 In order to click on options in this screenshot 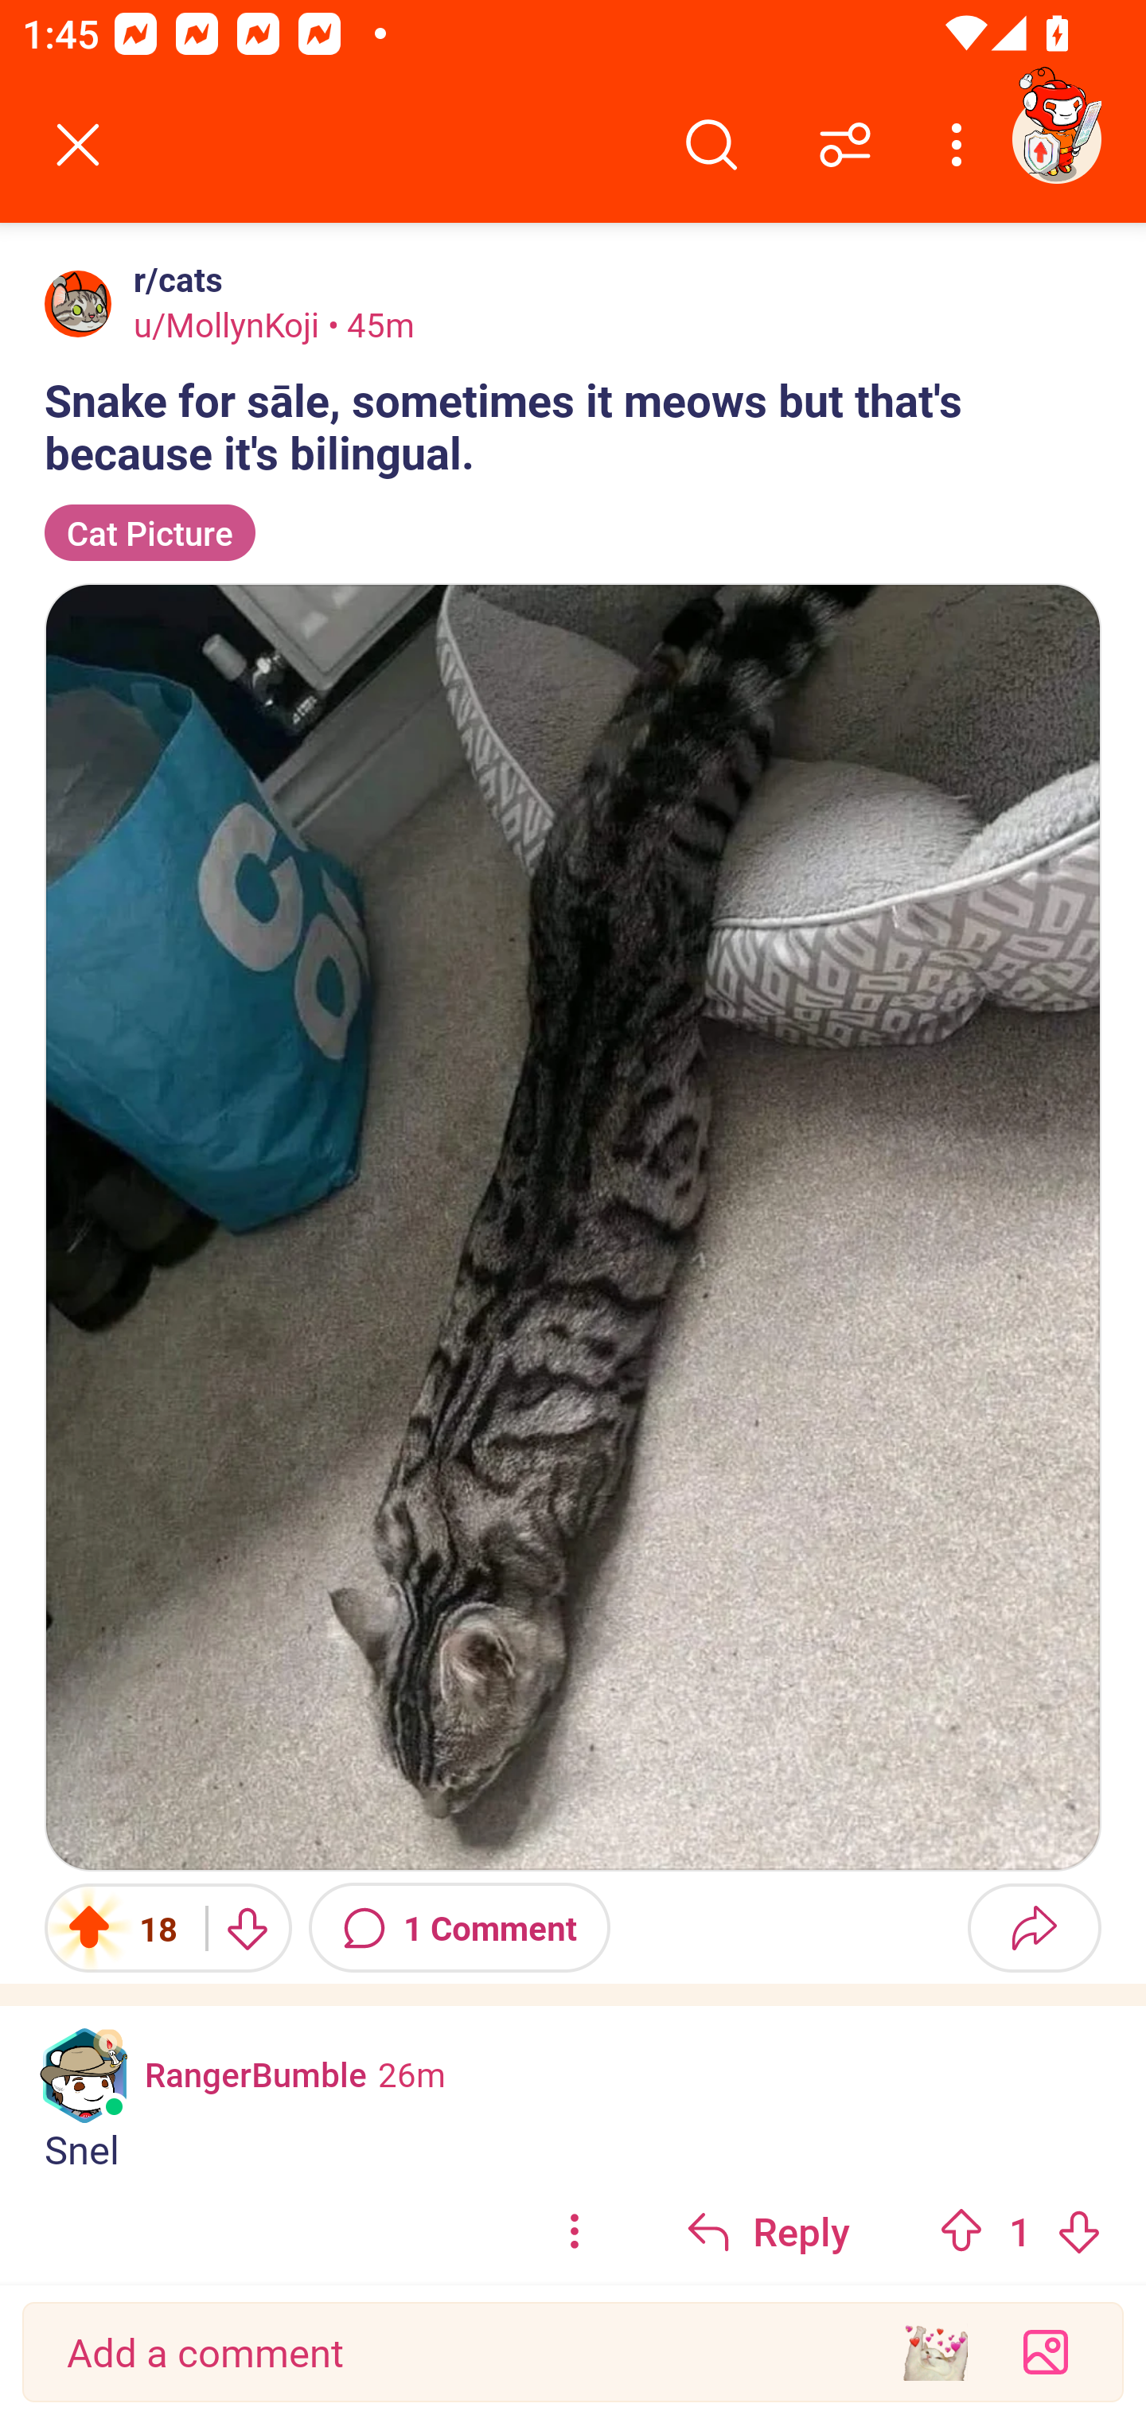, I will do `click(575, 2230)`.